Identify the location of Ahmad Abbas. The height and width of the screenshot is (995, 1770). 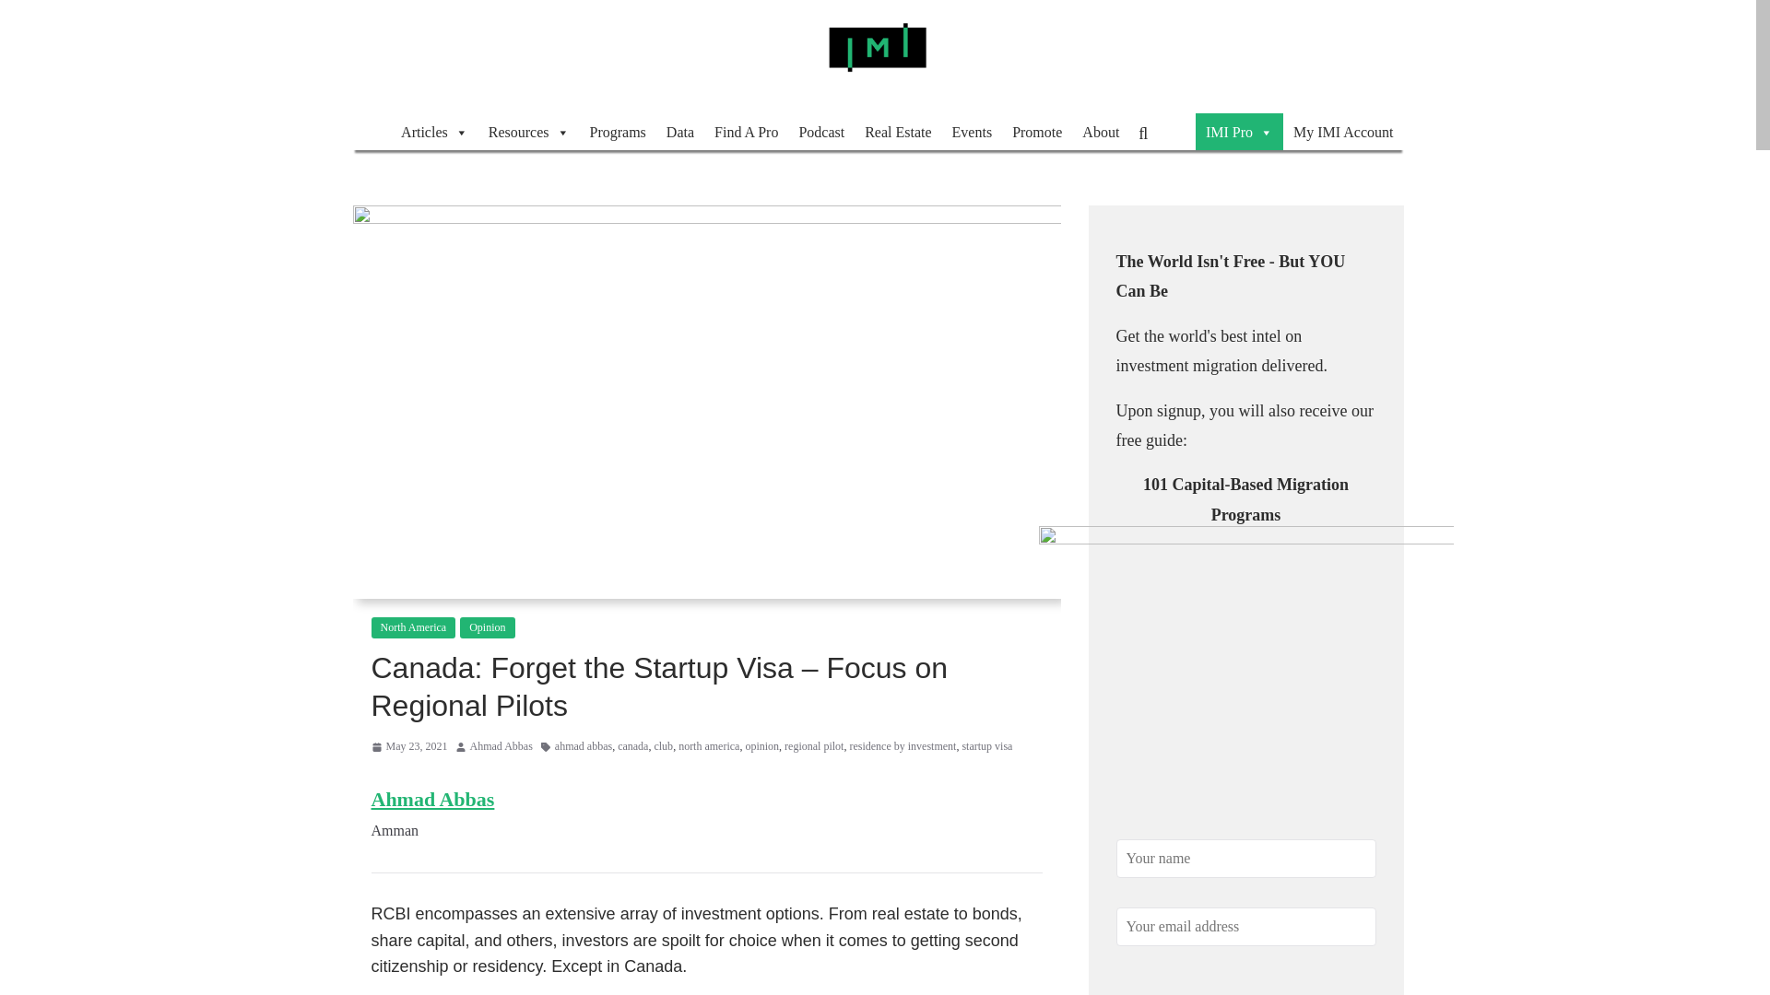
(501, 746).